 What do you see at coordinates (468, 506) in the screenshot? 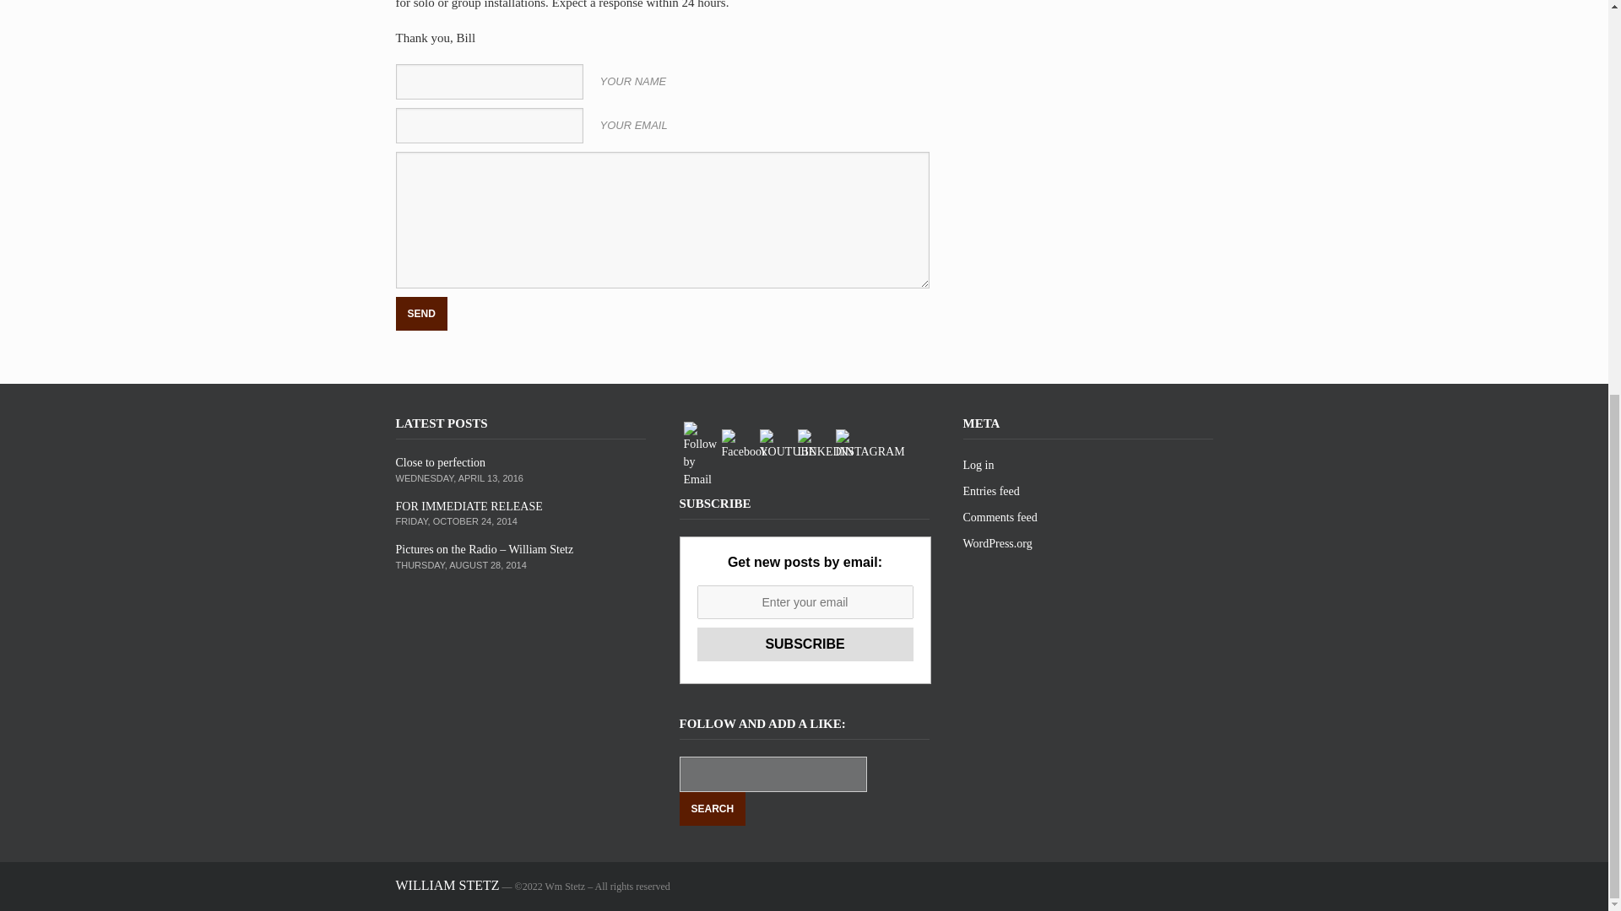
I see `FOR IMMEDIATE RELEASE` at bounding box center [468, 506].